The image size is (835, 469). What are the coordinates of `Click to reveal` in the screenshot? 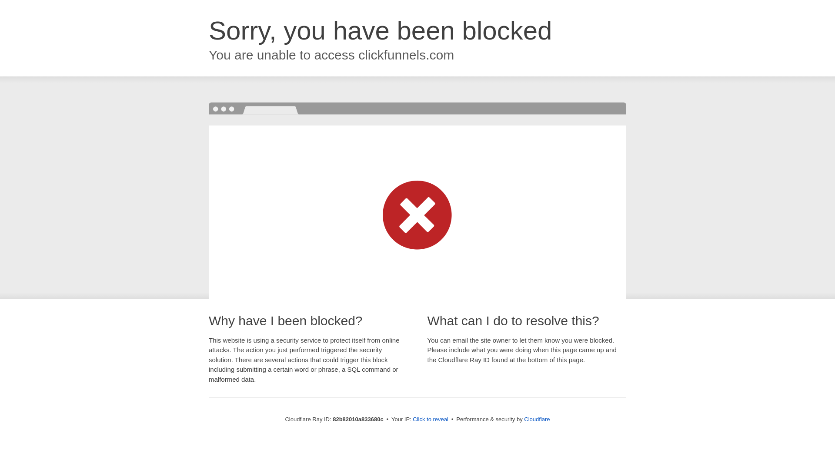 It's located at (431, 419).